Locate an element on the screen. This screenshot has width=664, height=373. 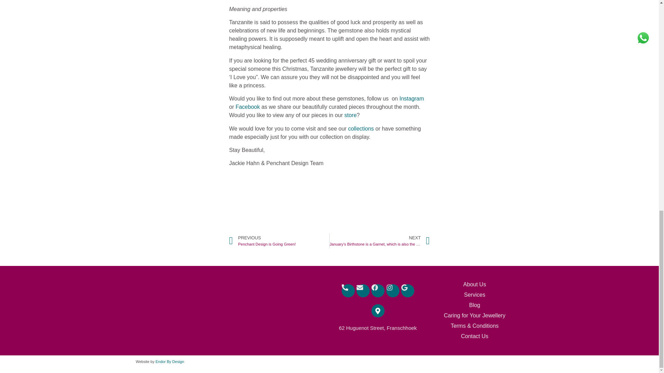
Instagram is located at coordinates (474, 315).